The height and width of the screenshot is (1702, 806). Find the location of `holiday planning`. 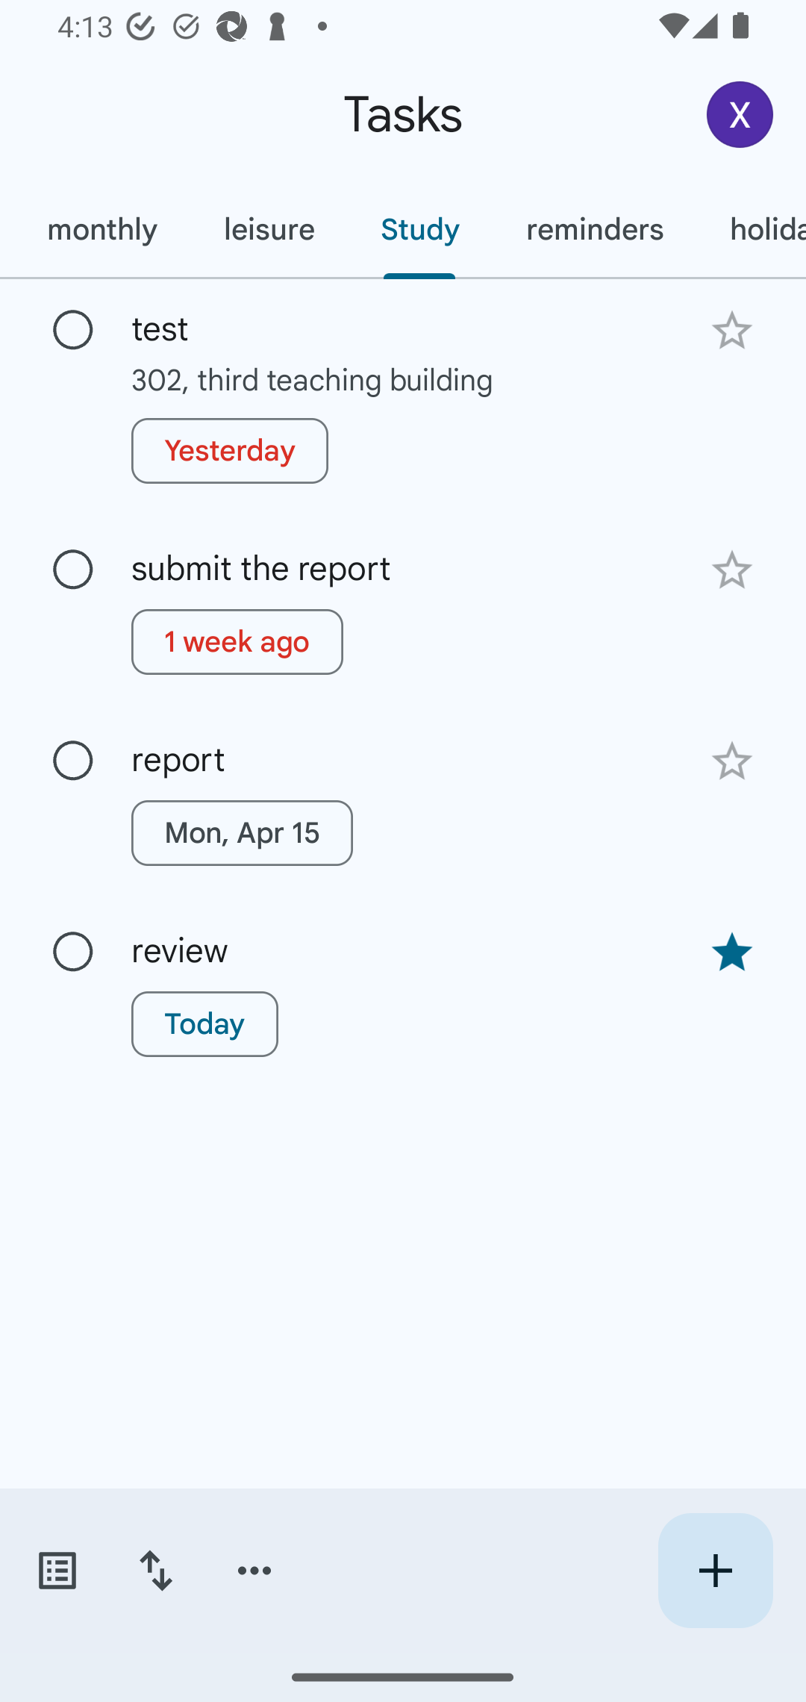

holiday planning is located at coordinates (751, 229).